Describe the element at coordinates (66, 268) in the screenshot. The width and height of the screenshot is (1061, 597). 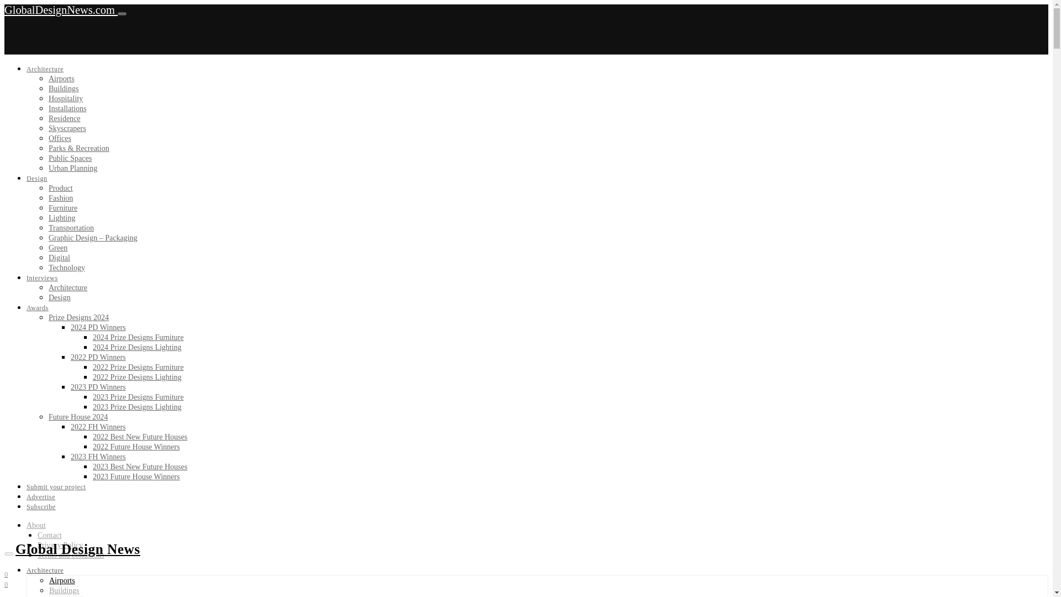
I see `Technology` at that location.